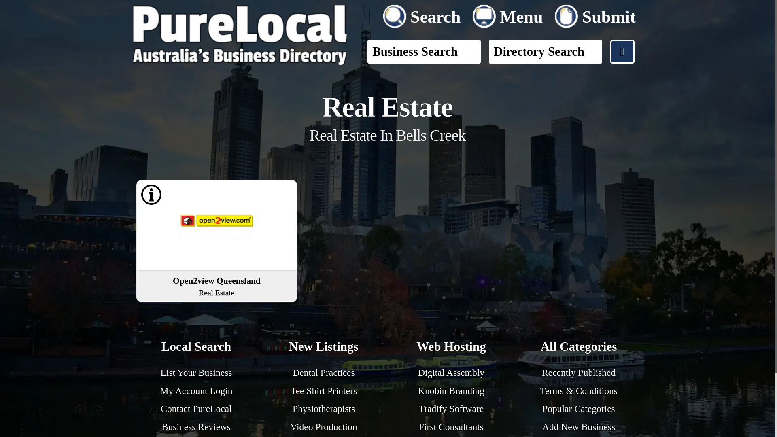  What do you see at coordinates (217, 286) in the screenshot?
I see `New Listings` at bounding box center [217, 286].